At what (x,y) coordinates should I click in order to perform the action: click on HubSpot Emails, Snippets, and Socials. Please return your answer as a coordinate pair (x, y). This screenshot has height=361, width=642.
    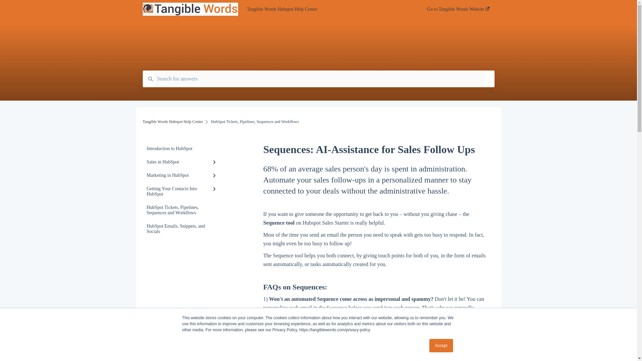
    Looking at the image, I should click on (183, 229).